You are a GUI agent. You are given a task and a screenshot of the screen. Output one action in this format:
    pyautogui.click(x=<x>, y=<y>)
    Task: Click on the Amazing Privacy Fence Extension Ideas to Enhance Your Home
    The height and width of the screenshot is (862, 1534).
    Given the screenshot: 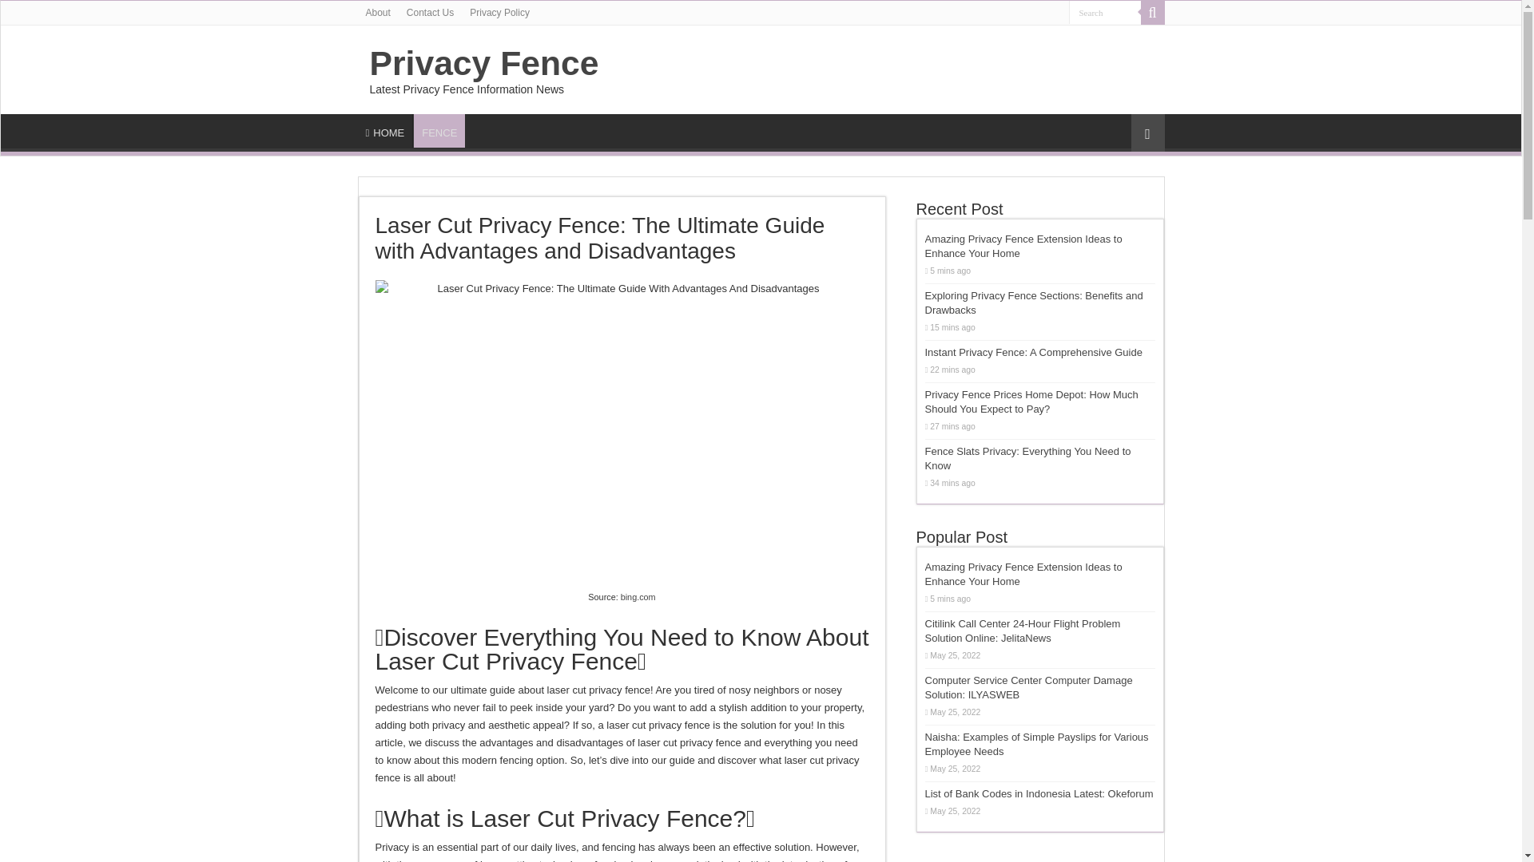 What is the action you would take?
    pyautogui.click(x=1023, y=574)
    